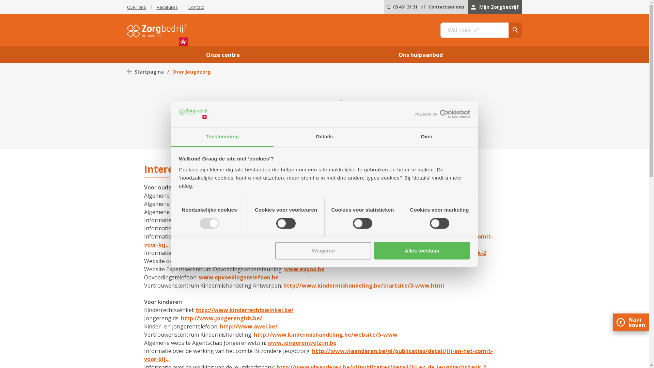 Image resolution: width=654 pixels, height=368 pixels. Describe the element at coordinates (631, 322) in the screenshot. I see `Naar boven` at that location.